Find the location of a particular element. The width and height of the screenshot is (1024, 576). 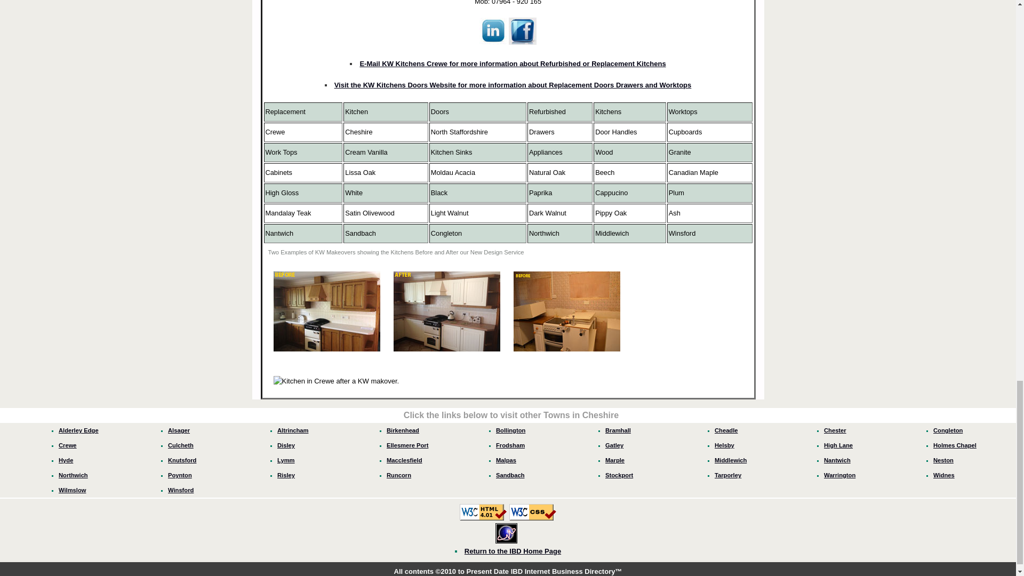

Cheadle is located at coordinates (726, 430).